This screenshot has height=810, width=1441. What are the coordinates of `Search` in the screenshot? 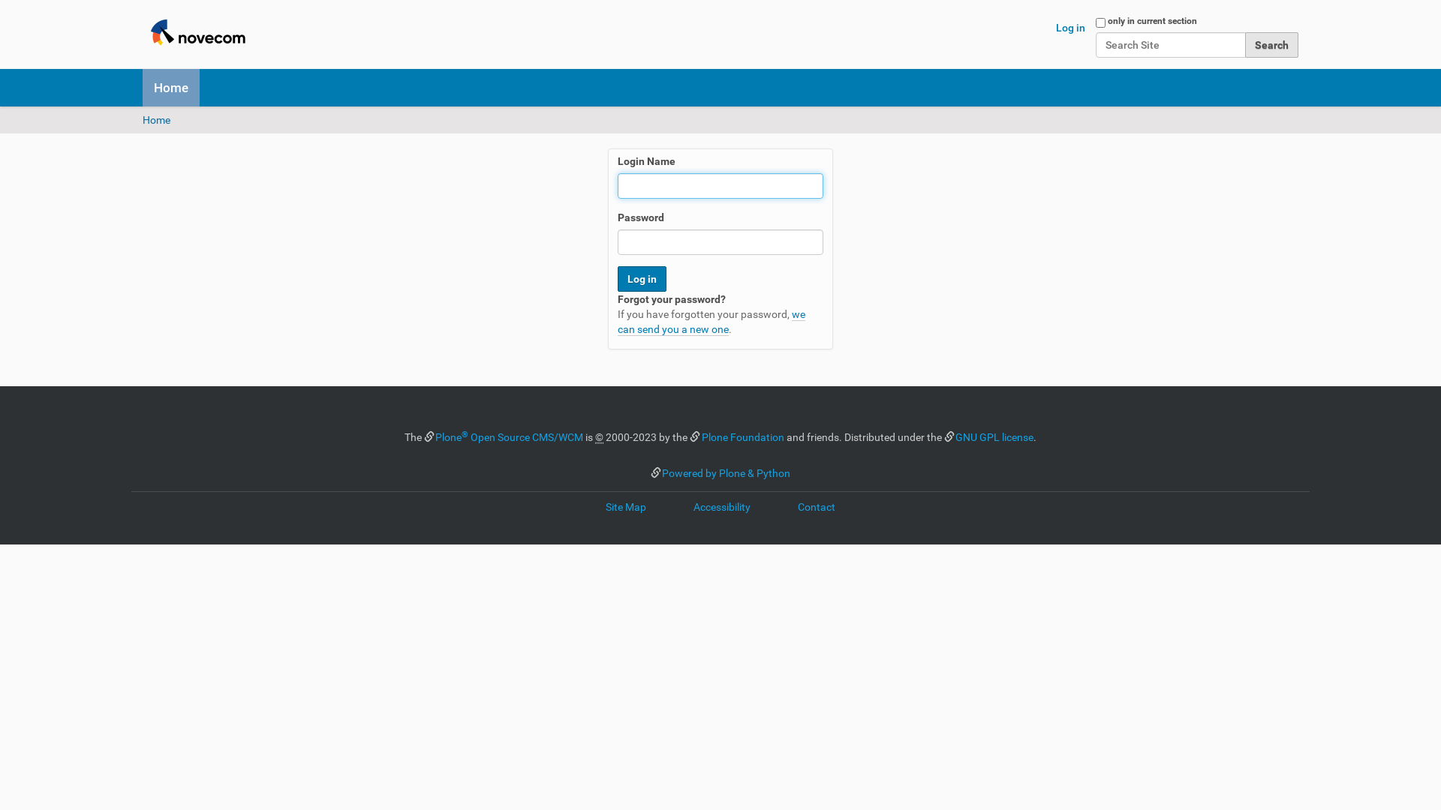 It's located at (1271, 45).